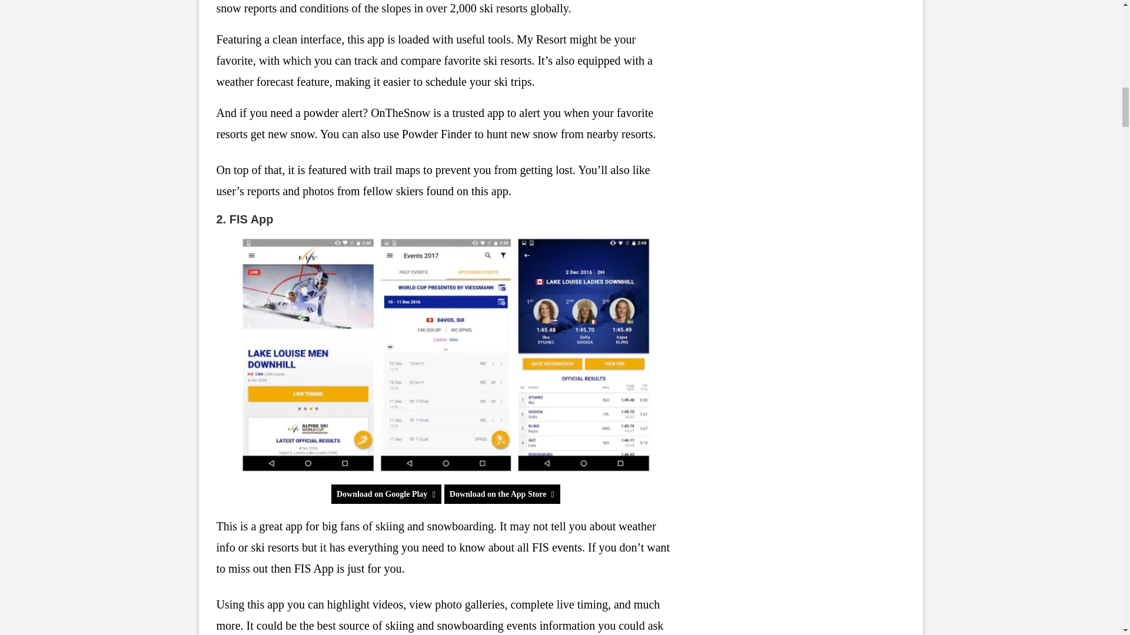 This screenshot has height=635, width=1130. Describe the element at coordinates (386, 494) in the screenshot. I see `Download on Google Play` at that location.